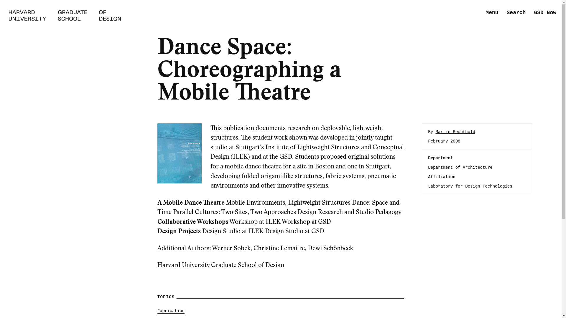  Describe the element at coordinates (492, 13) in the screenshot. I see `Menu` at that location.